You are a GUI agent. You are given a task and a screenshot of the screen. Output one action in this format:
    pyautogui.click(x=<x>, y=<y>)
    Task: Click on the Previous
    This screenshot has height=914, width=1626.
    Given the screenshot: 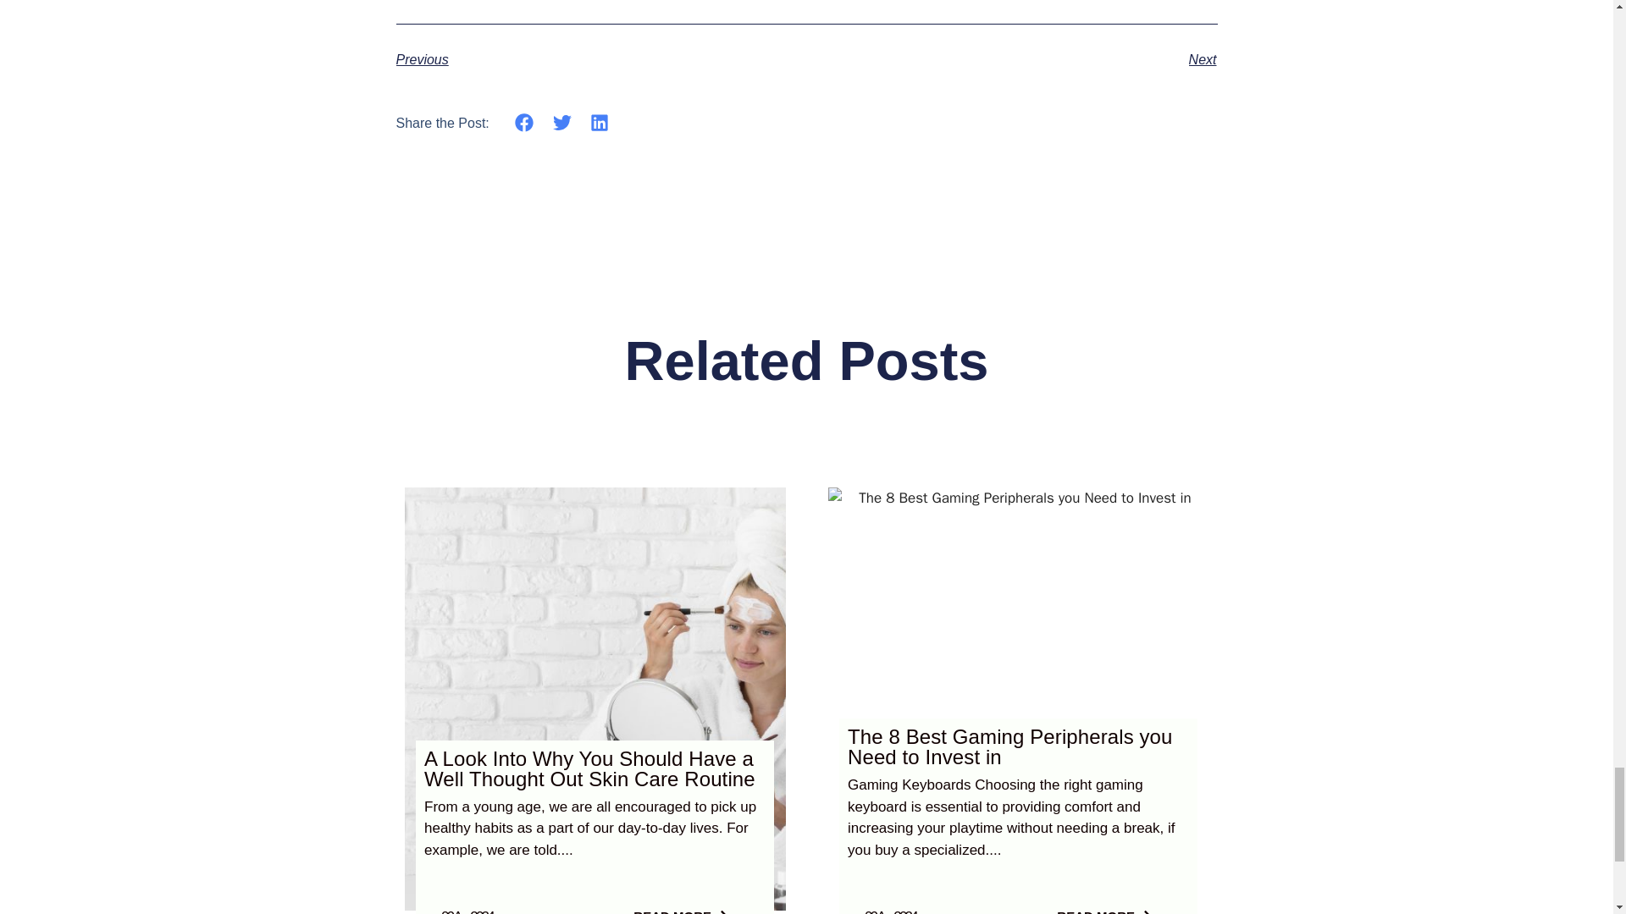 What is the action you would take?
    pyautogui.click(x=601, y=60)
    